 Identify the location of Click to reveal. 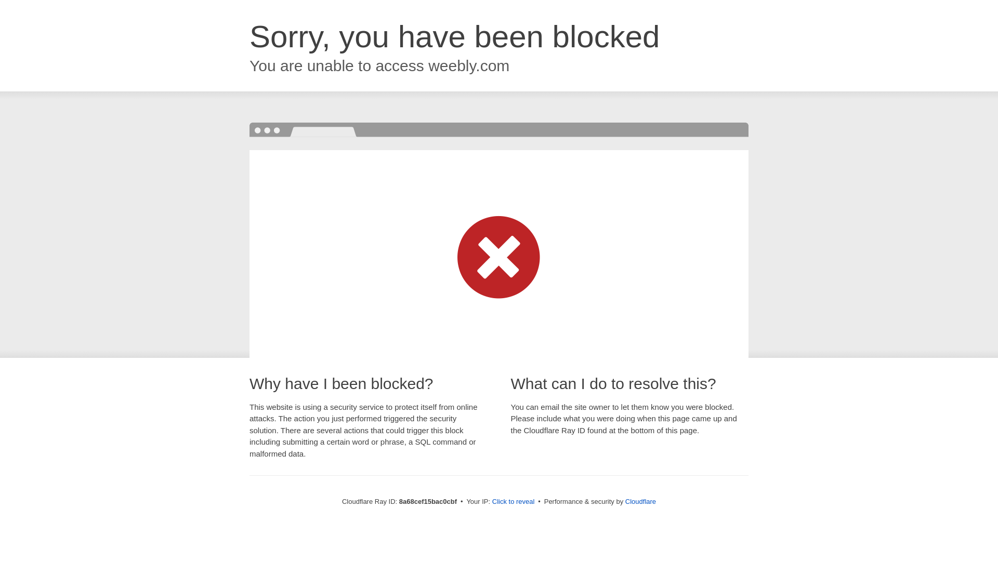
(514, 502).